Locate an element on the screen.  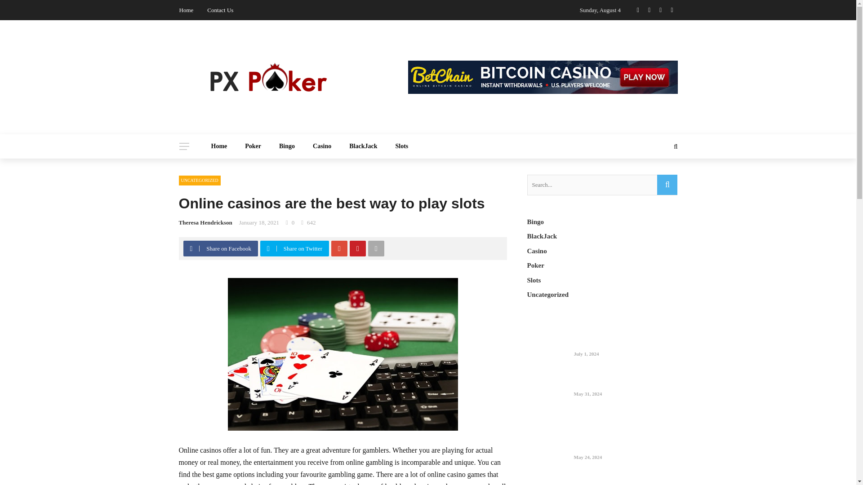
BlackJack is located at coordinates (363, 146).